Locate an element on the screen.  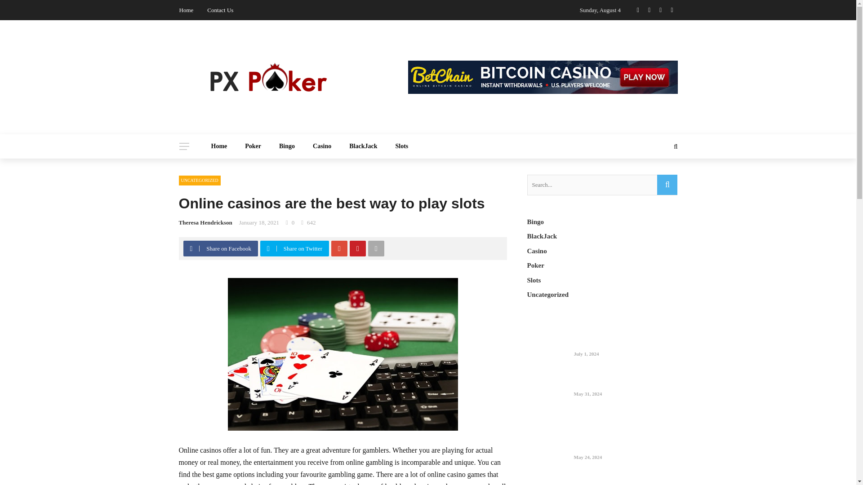
BlackJack is located at coordinates (363, 146).